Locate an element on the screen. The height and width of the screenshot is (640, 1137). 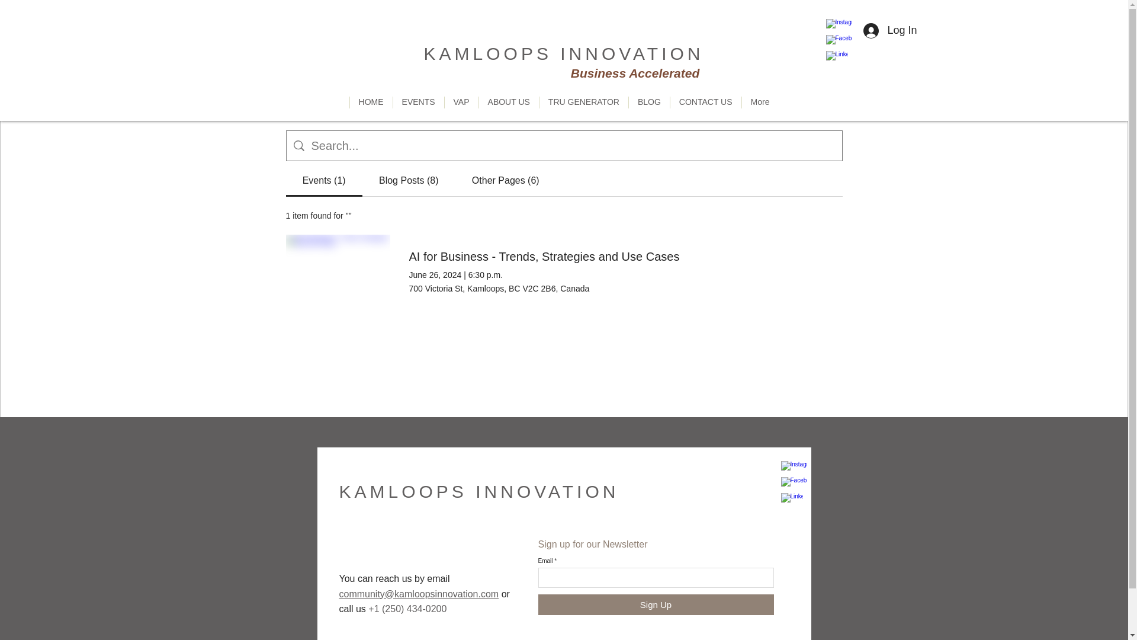
TRU GENERATOR is located at coordinates (584, 109).